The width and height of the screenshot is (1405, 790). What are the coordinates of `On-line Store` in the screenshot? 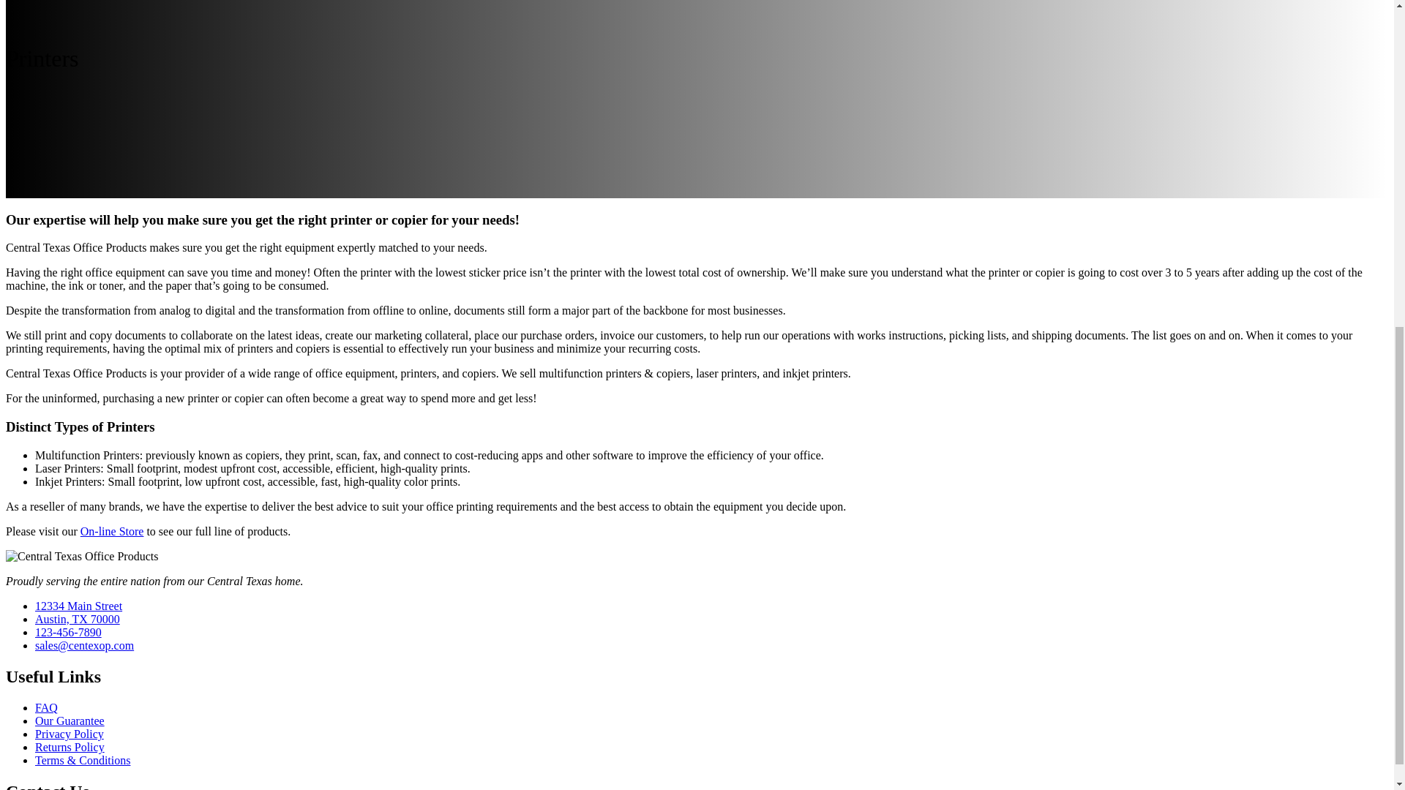 It's located at (112, 531).